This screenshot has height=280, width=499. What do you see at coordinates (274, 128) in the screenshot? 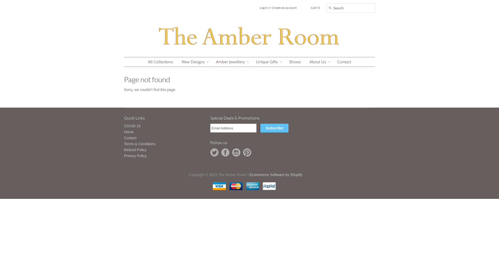
I see `Subscribe` at bounding box center [274, 128].